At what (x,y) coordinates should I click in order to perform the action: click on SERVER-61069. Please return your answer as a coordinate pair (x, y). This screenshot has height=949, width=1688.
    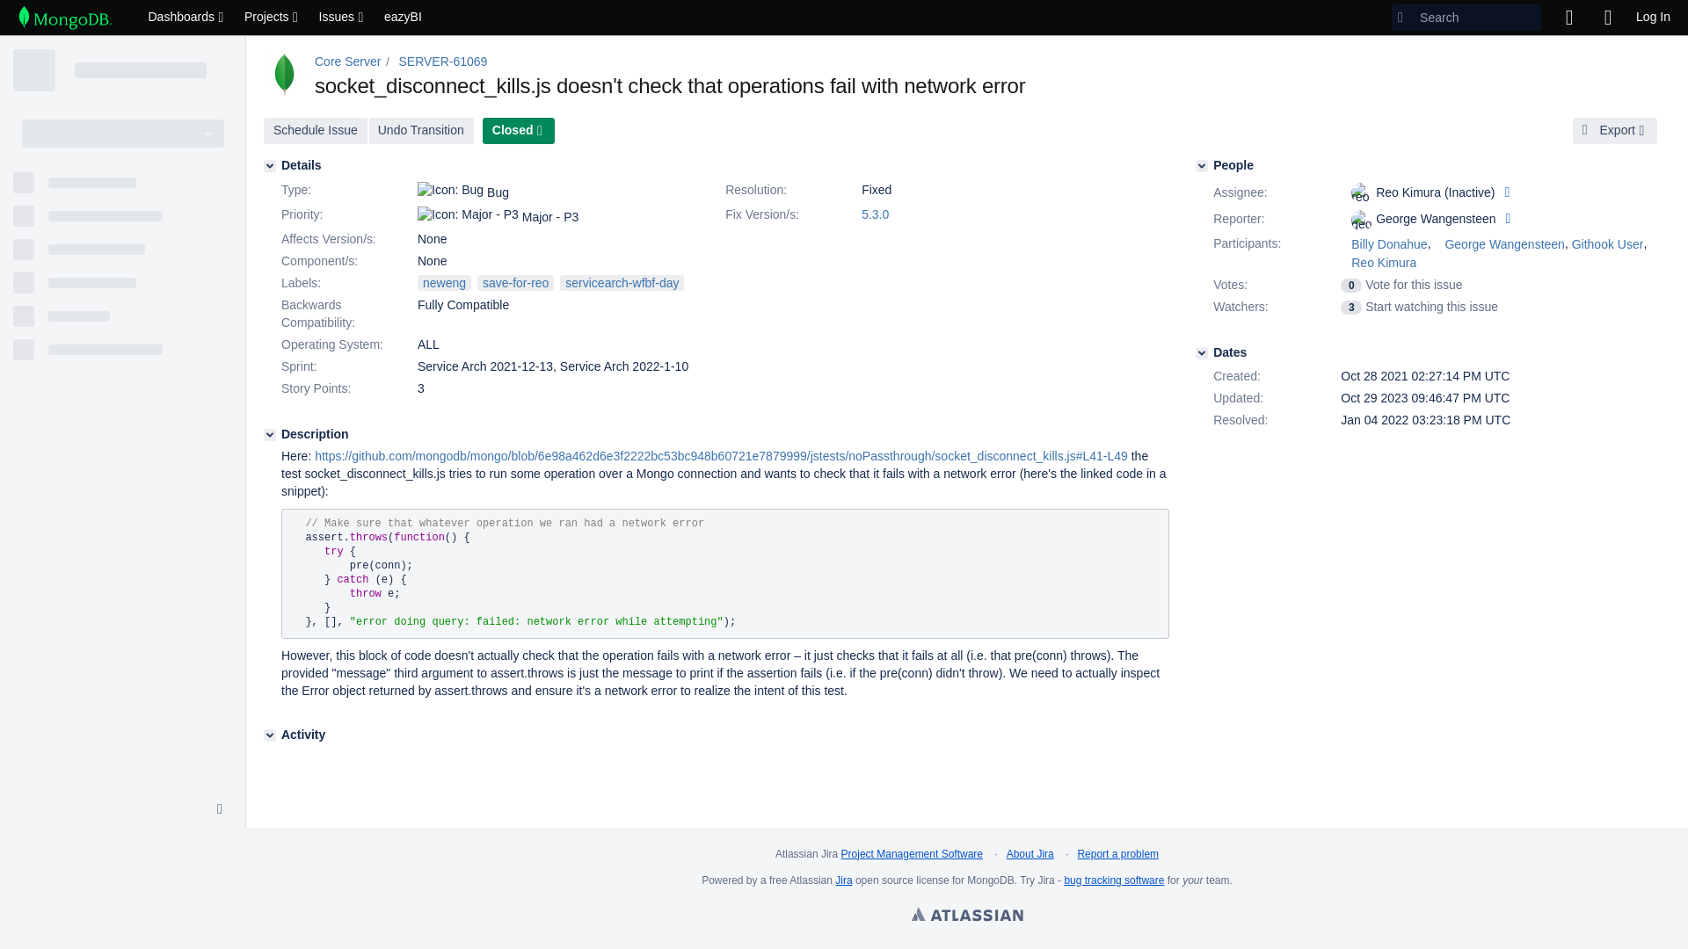
    Looking at the image, I should click on (443, 61).